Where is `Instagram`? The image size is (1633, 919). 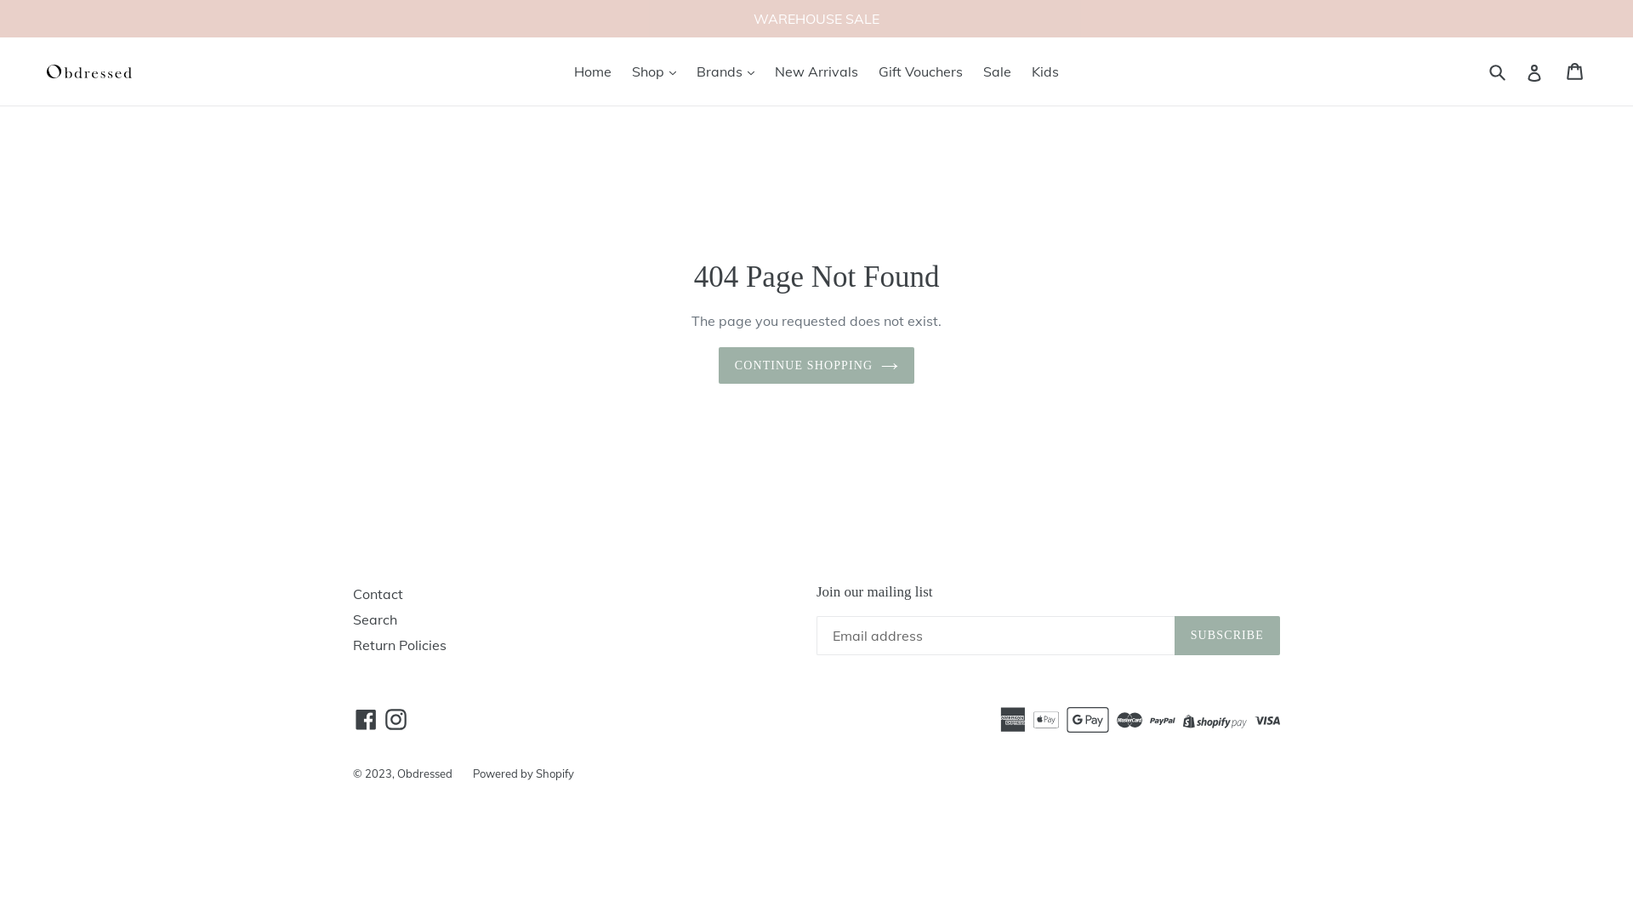
Instagram is located at coordinates (396, 719).